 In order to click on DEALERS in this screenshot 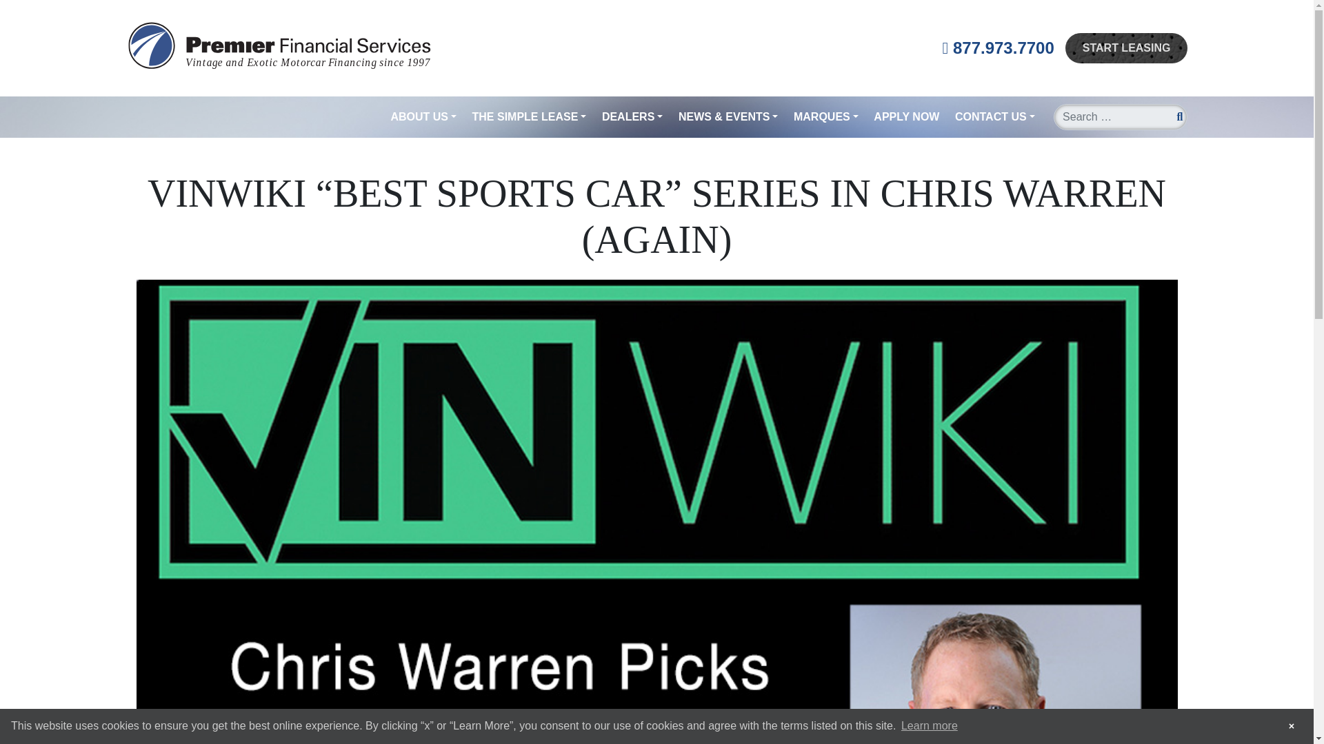, I will do `click(632, 117)`.